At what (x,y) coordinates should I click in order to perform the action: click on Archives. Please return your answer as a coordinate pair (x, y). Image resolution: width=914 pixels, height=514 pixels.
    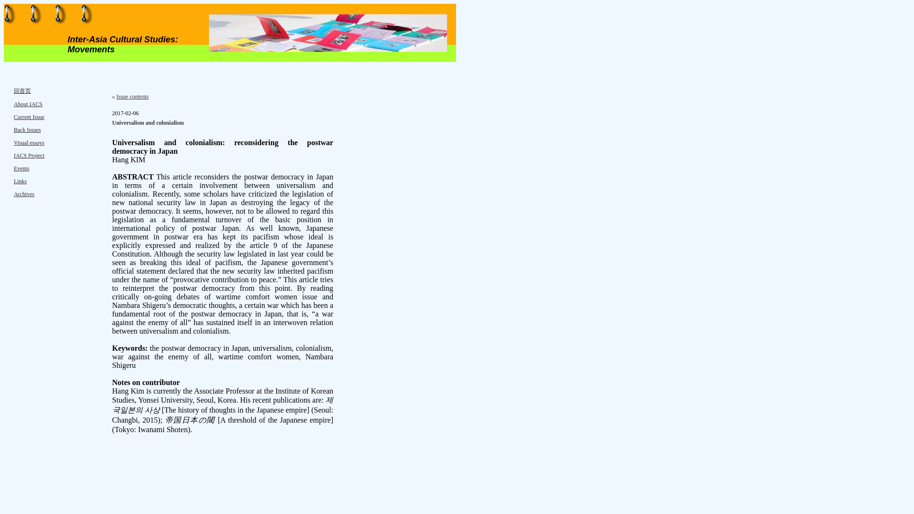
    Looking at the image, I should click on (24, 194).